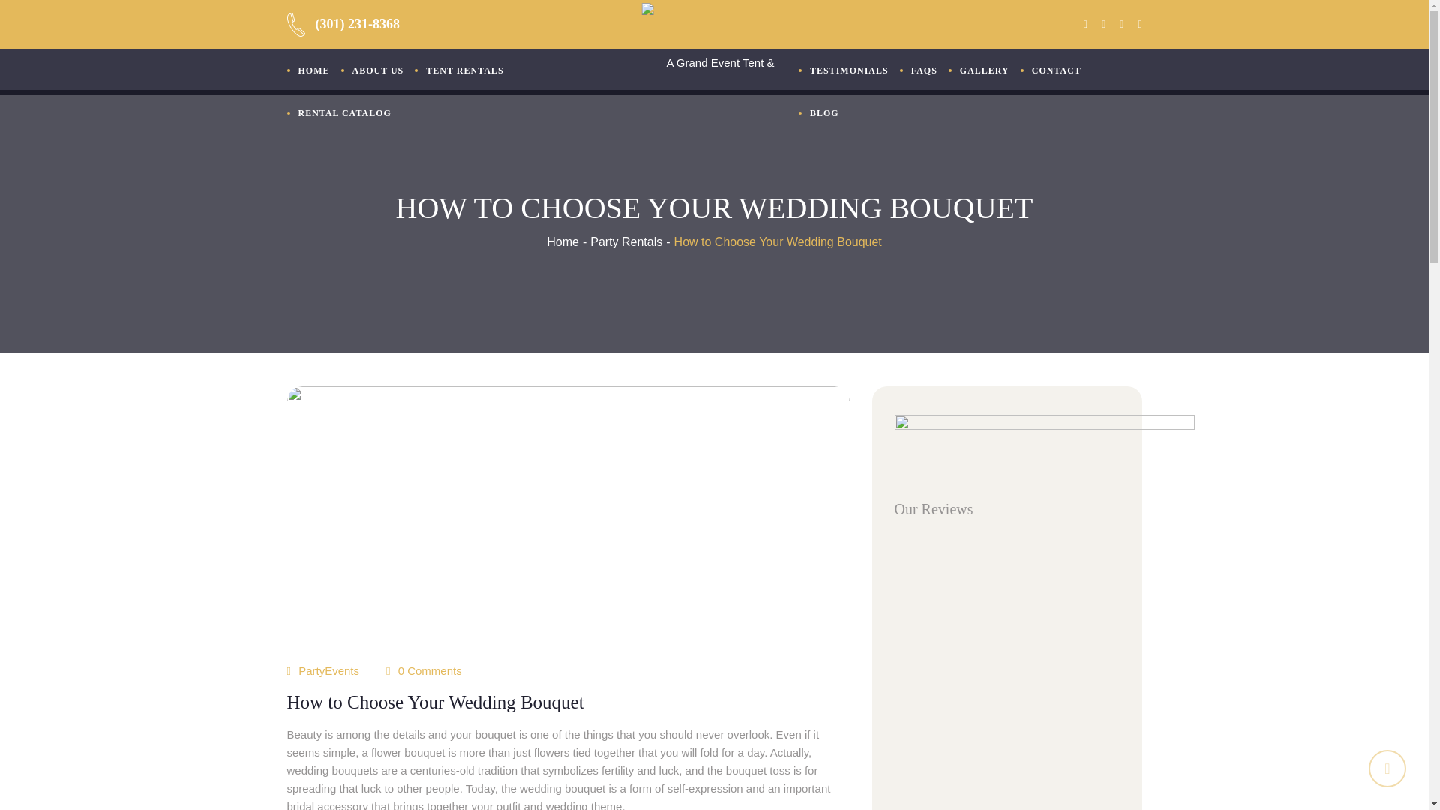 The width and height of the screenshot is (1440, 810). I want to click on RENTAL CATALOG, so click(343, 114).